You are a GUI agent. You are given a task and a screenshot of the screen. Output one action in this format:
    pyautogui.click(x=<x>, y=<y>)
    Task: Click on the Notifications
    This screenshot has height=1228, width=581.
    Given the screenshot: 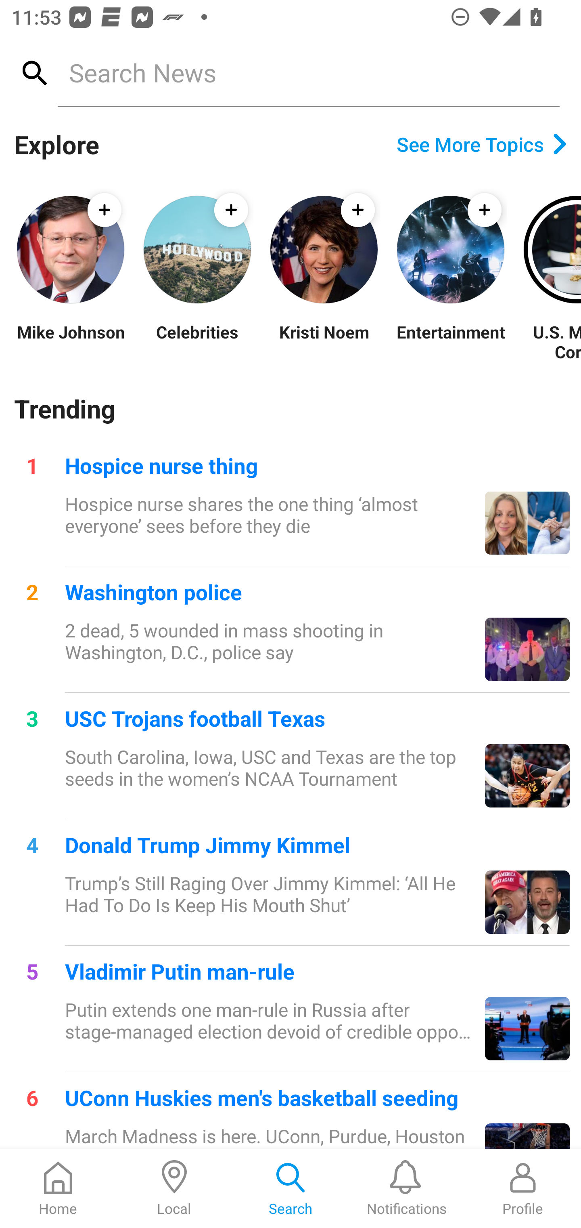 What is the action you would take?
    pyautogui.click(x=407, y=1188)
    